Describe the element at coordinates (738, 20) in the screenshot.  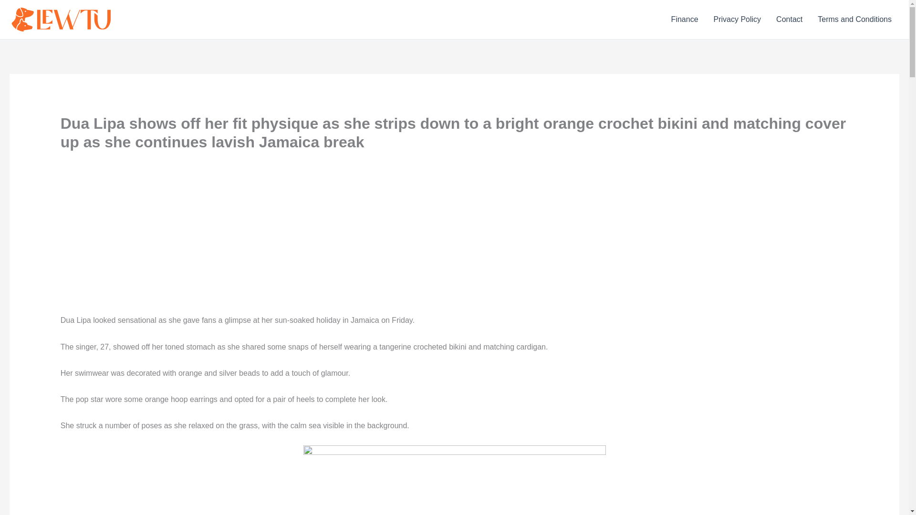
I see `Privacy Policy` at that location.